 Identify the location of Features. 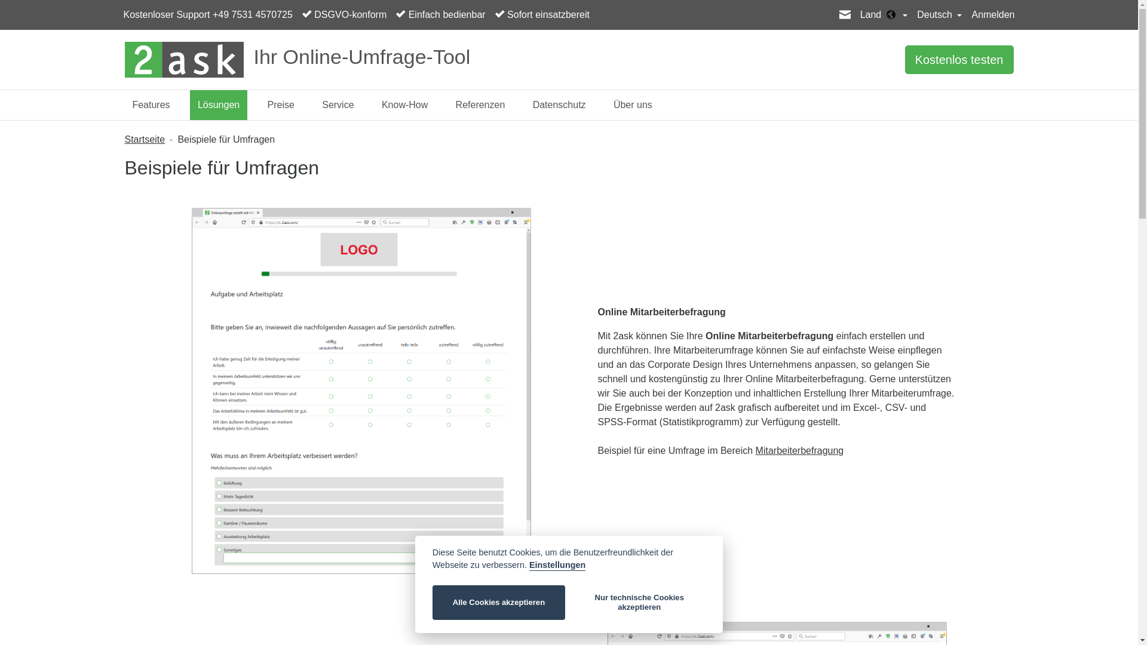
(151, 105).